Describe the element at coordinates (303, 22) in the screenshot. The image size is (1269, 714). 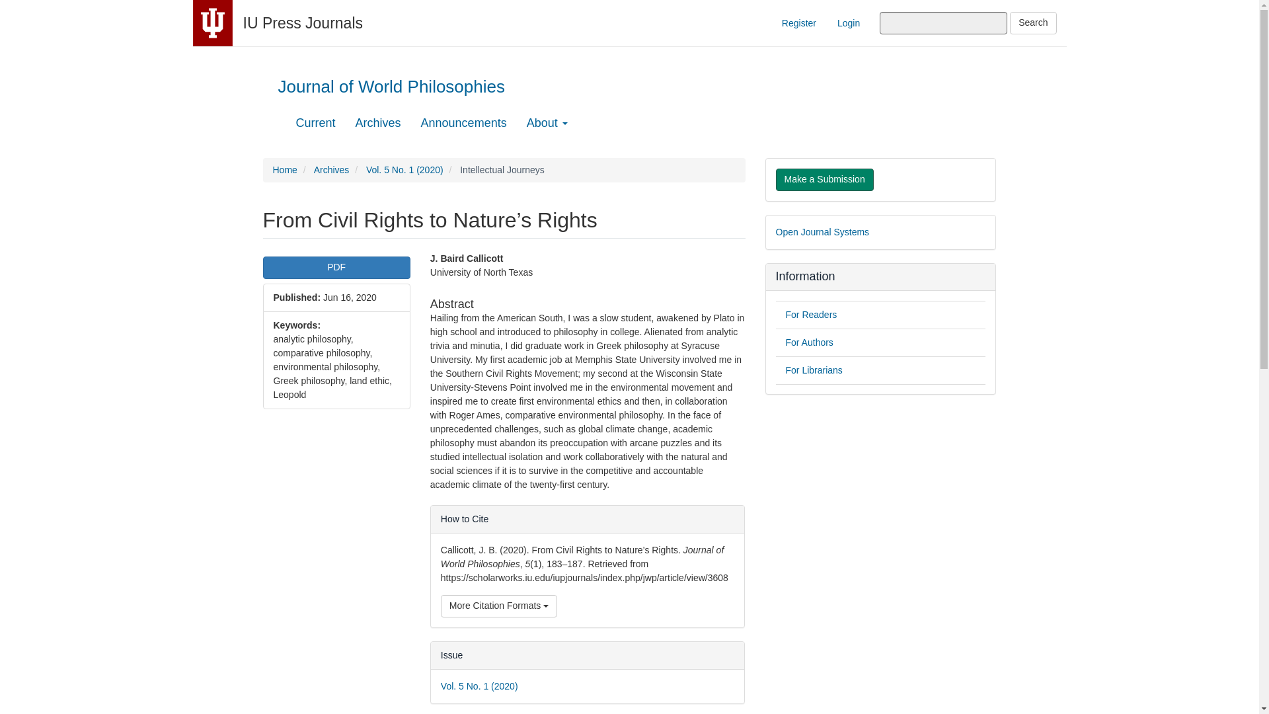
I see `IU Press Journals` at that location.